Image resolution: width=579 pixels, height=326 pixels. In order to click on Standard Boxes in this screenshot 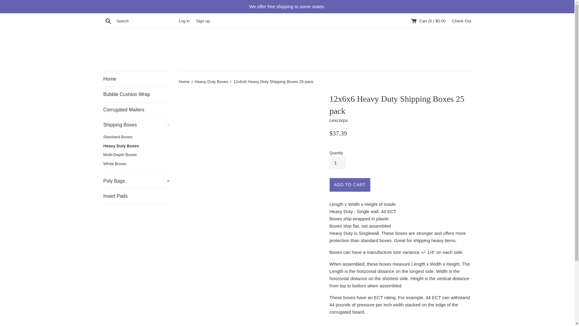, I will do `click(136, 137)`.